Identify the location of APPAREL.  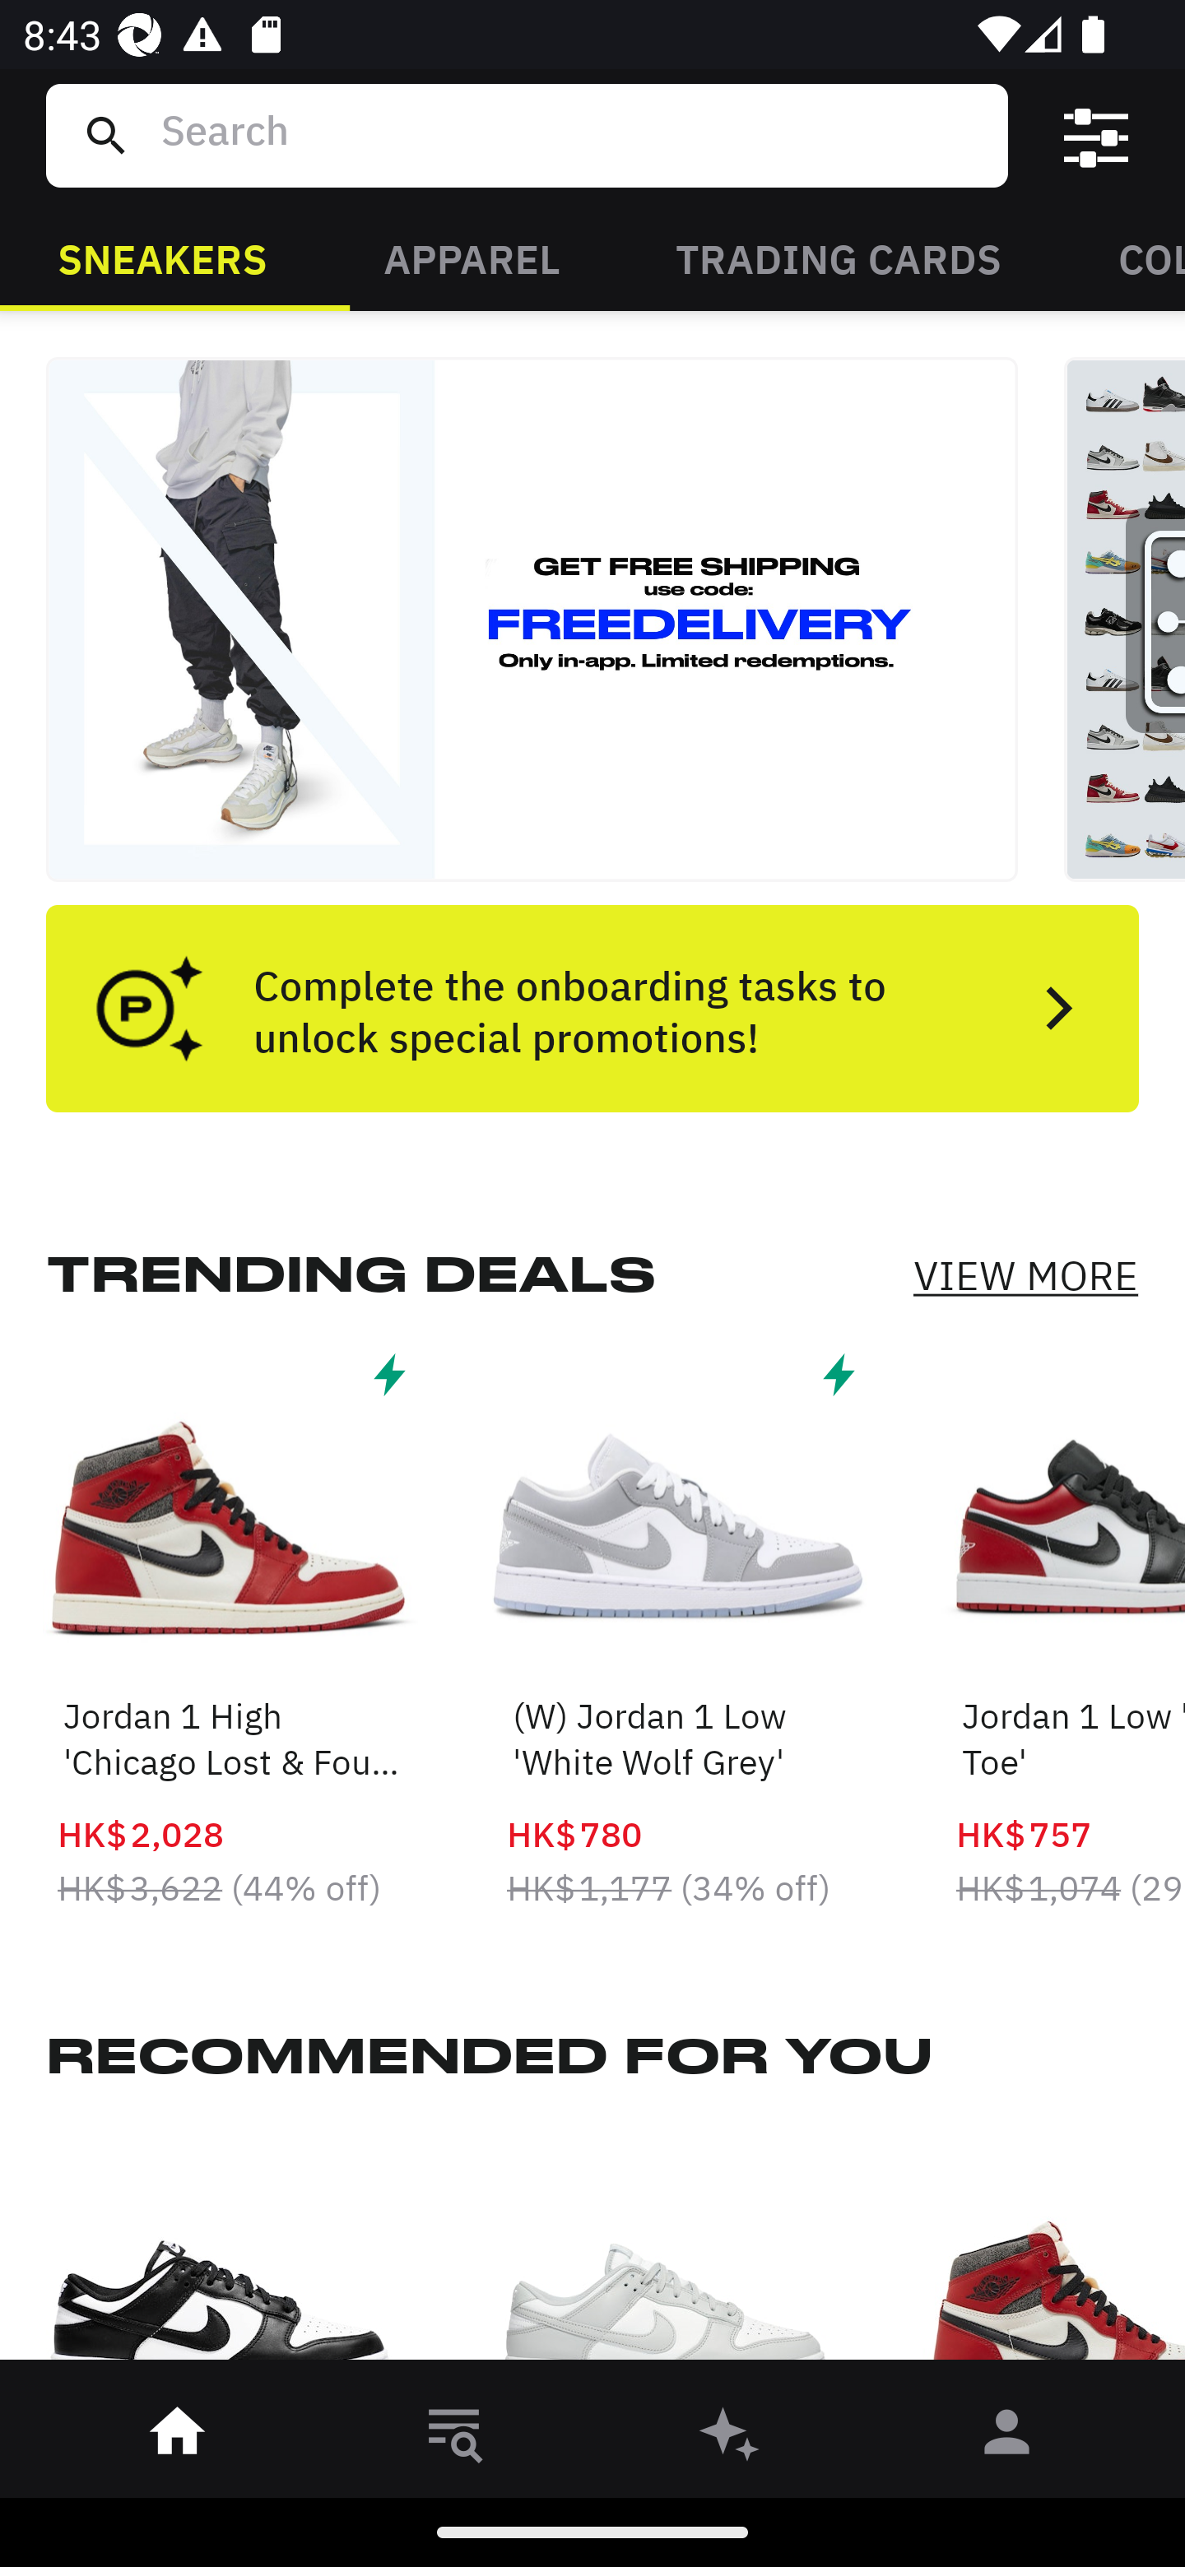
(471, 257).